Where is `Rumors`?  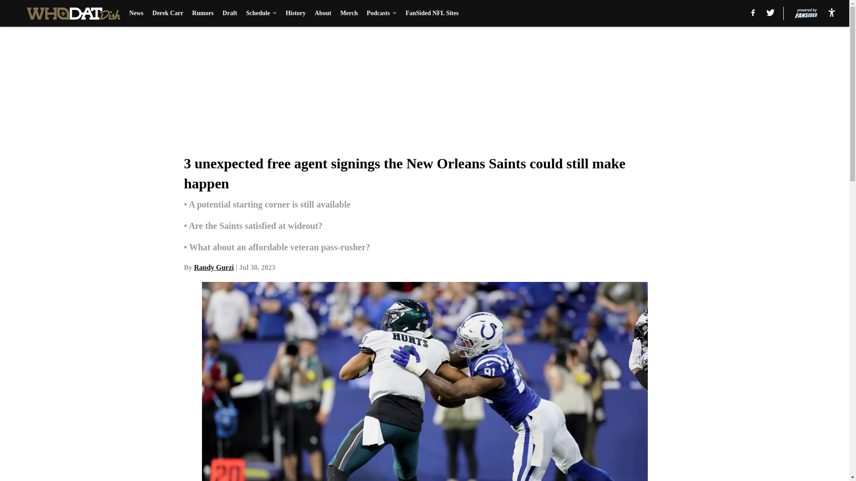 Rumors is located at coordinates (202, 13).